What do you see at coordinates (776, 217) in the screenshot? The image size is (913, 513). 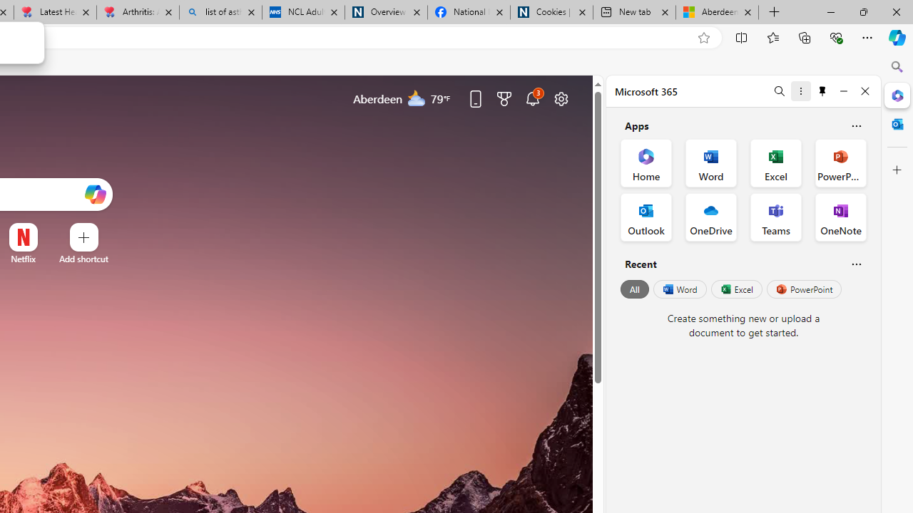 I see `Teams Office App` at bounding box center [776, 217].